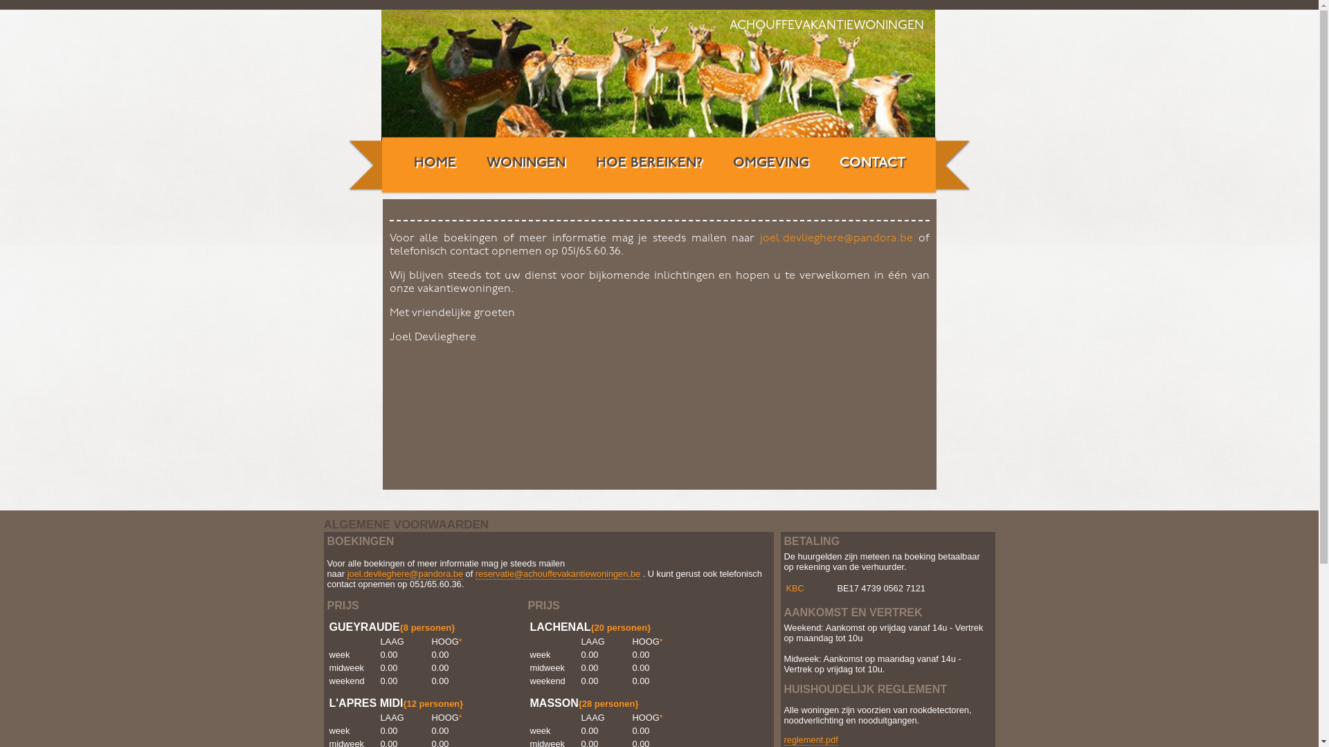 This screenshot has width=1329, height=747. I want to click on reservatie@achouffevakantiewoningen.be, so click(558, 574).